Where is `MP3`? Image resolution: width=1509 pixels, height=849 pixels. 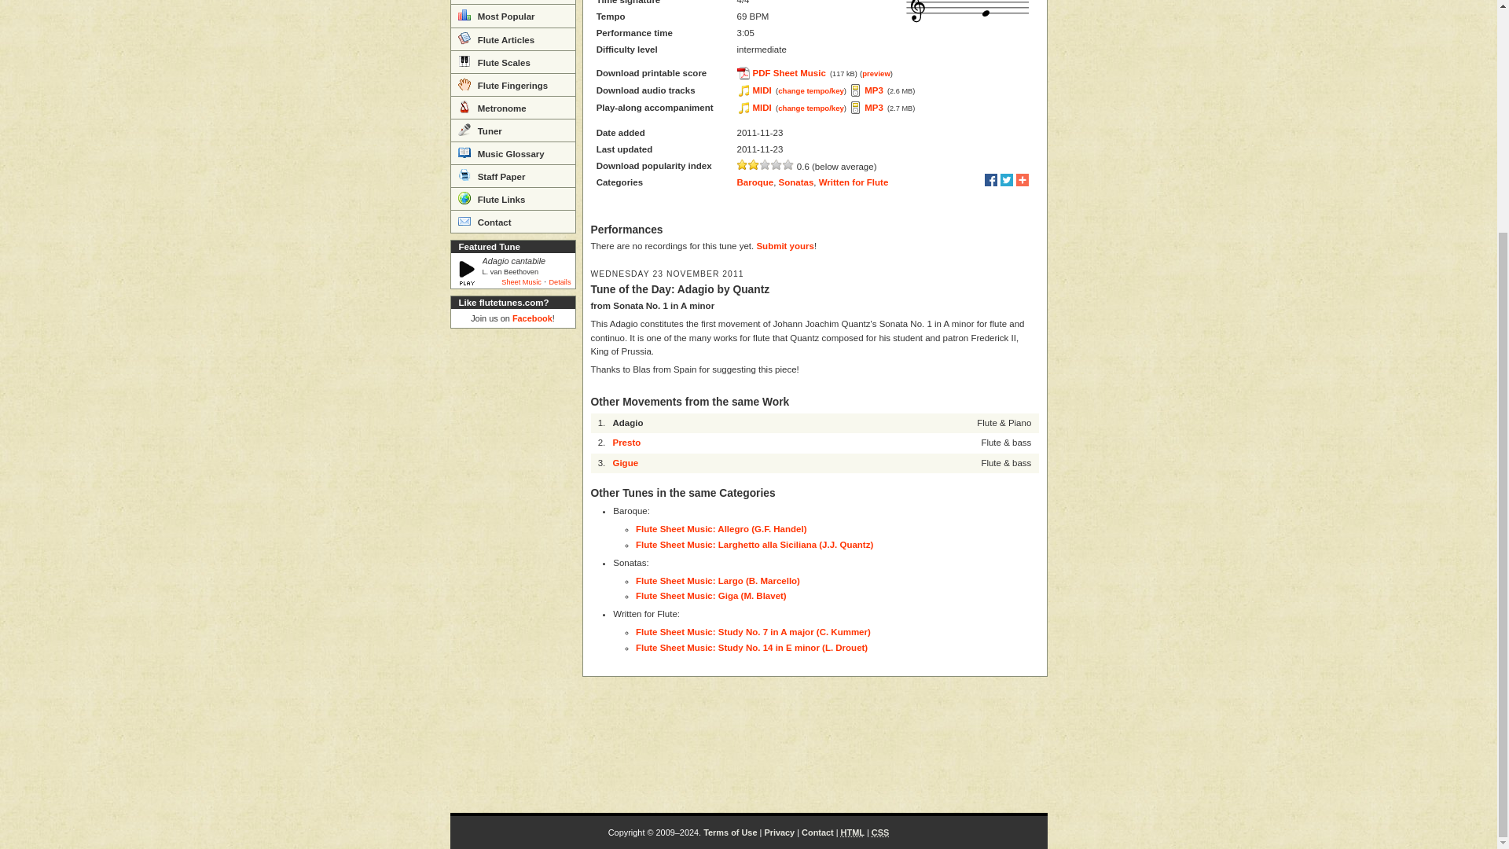 MP3 is located at coordinates (866, 107).